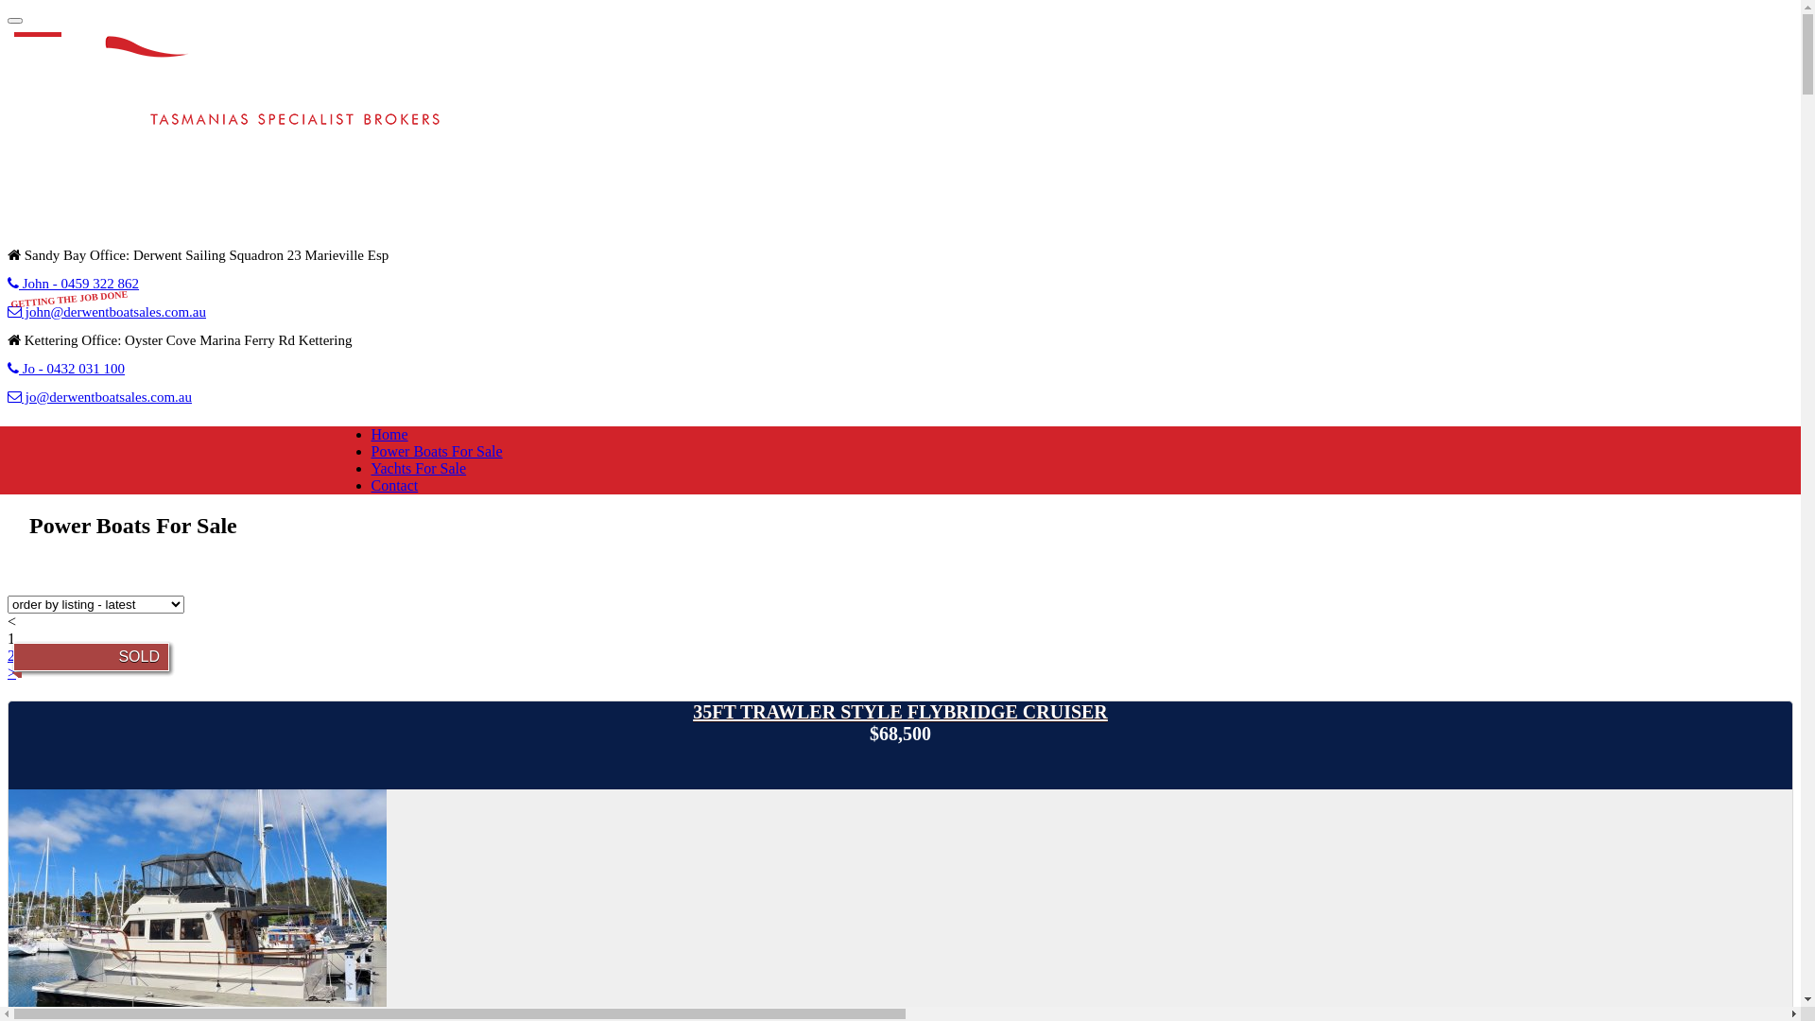 This screenshot has width=1815, height=1021. Describe the element at coordinates (100, 397) in the screenshot. I see `jo@derwentboatsales.com.au` at that location.